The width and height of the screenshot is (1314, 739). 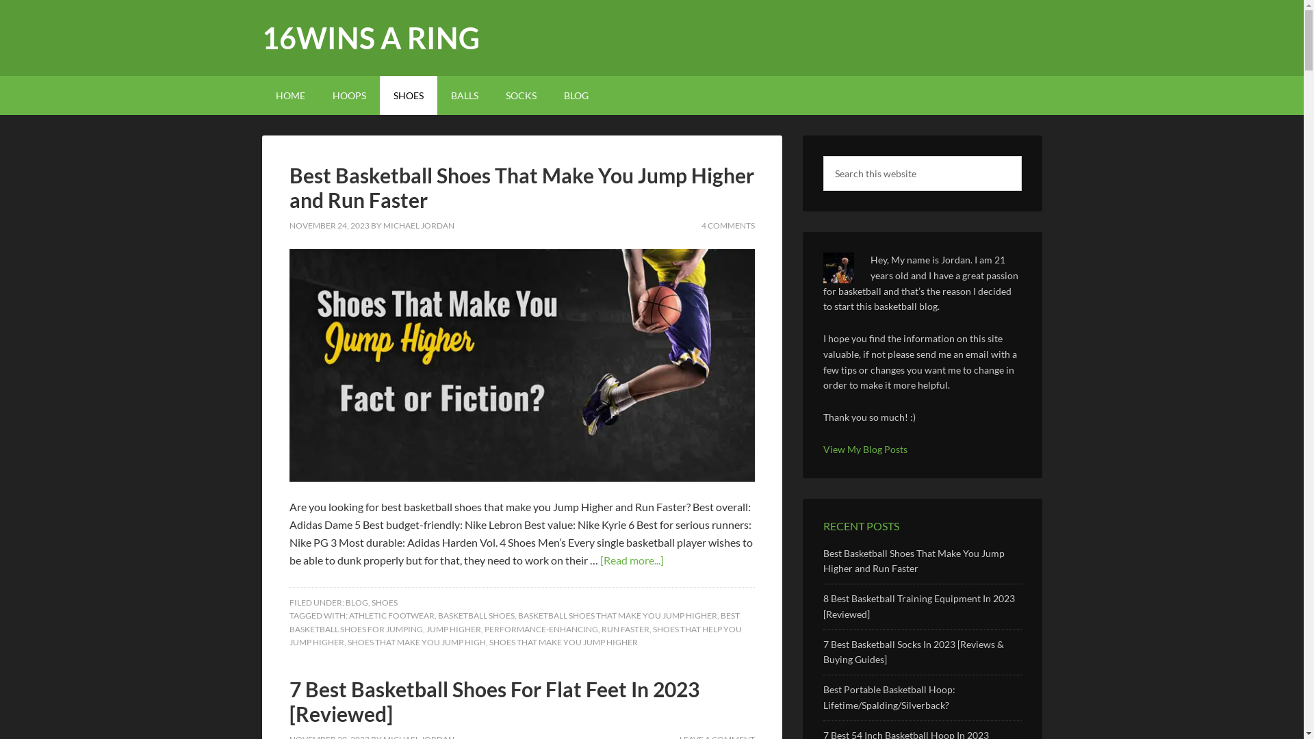 I want to click on PERFORMANCE-ENHANCING, so click(x=541, y=630).